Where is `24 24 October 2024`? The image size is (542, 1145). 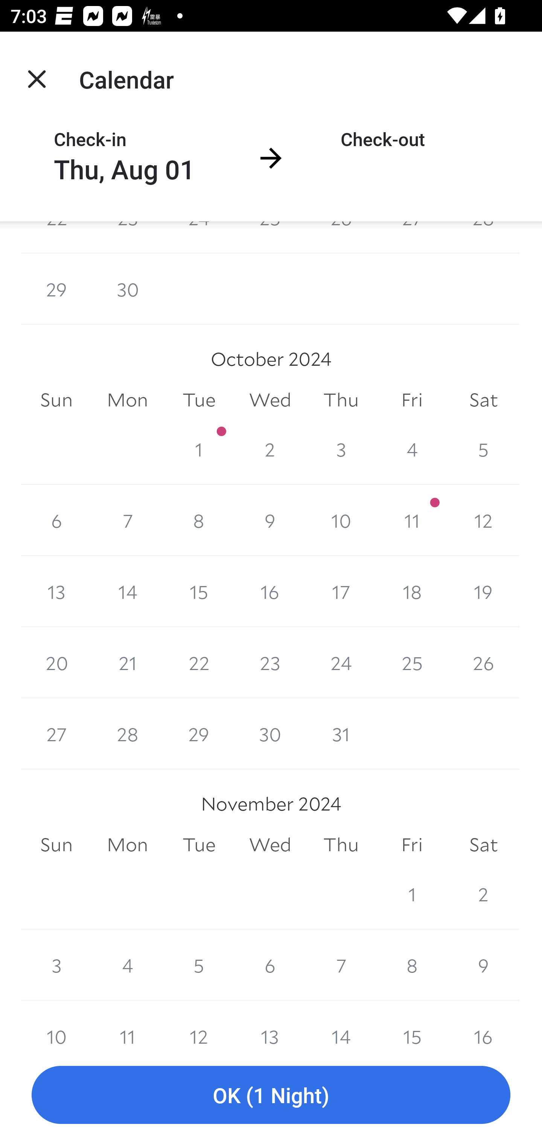
24 24 October 2024 is located at coordinates (341, 663).